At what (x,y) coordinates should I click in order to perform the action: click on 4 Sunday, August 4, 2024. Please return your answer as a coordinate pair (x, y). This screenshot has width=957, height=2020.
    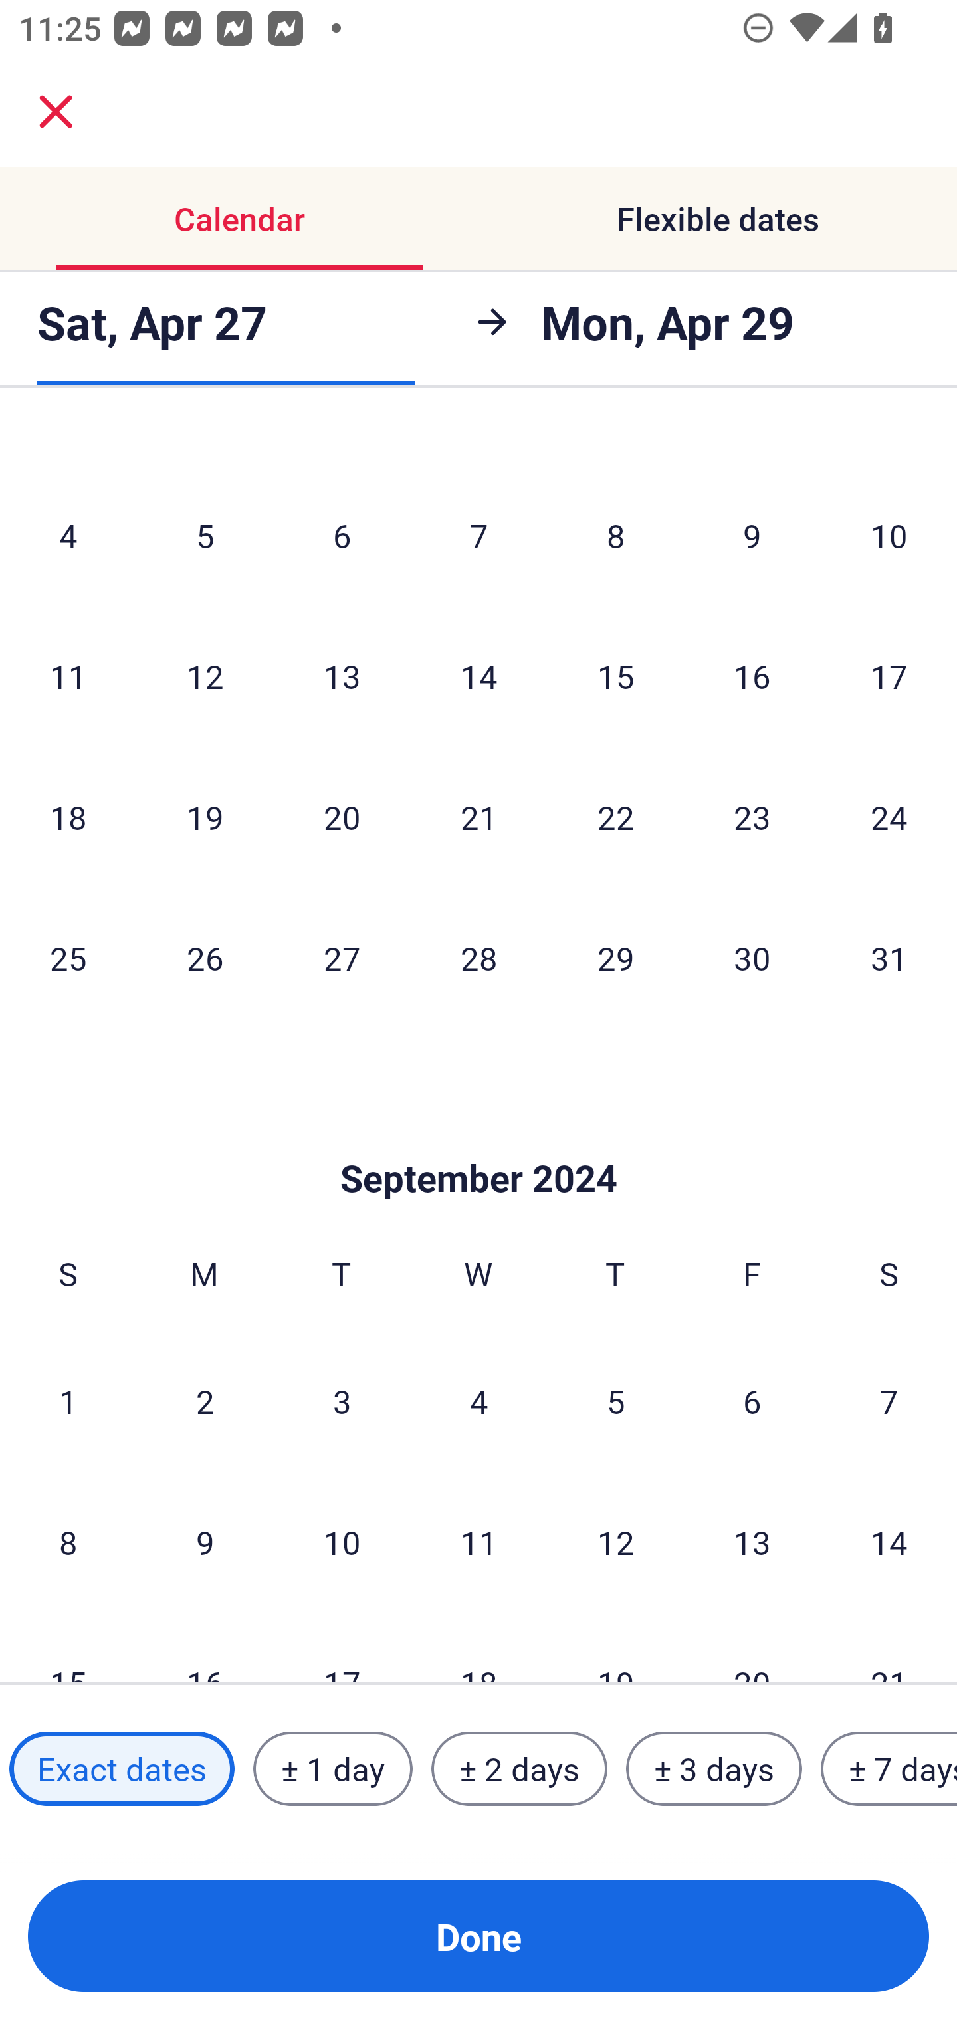
    Looking at the image, I should click on (68, 535).